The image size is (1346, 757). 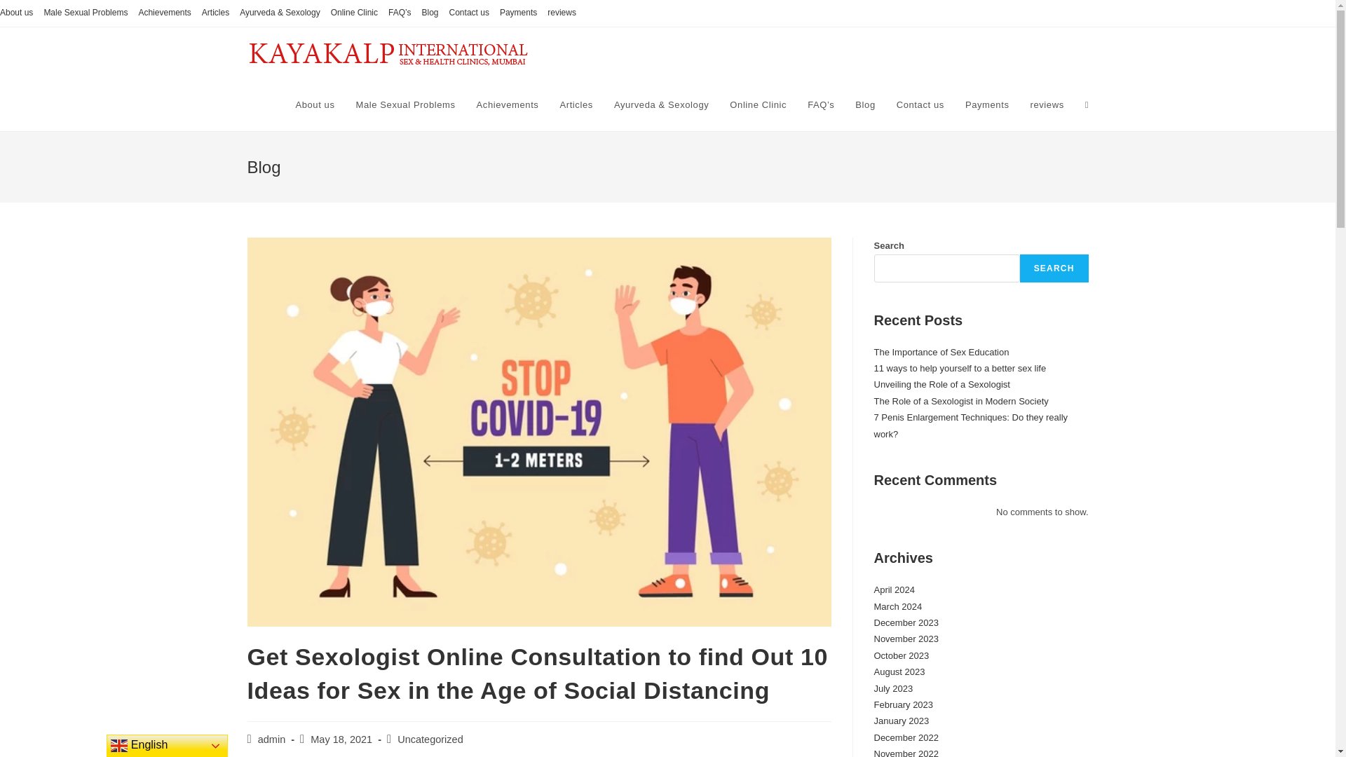 What do you see at coordinates (215, 13) in the screenshot?
I see `Articles` at bounding box center [215, 13].